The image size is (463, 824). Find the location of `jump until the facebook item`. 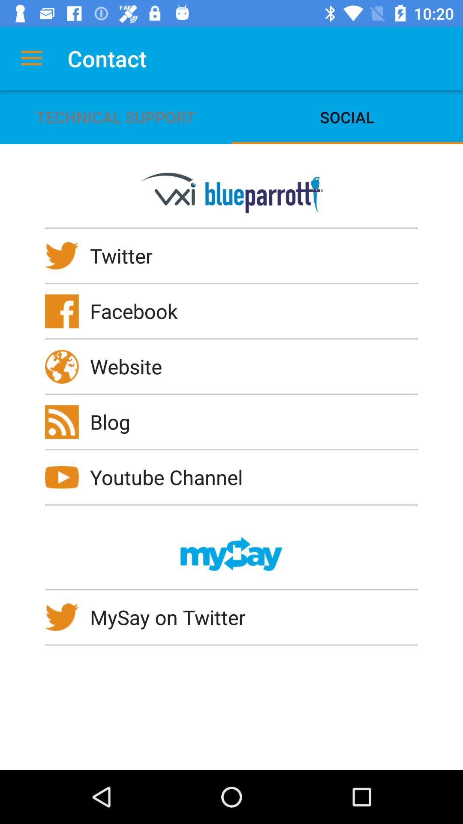

jump until the facebook item is located at coordinates (139, 311).